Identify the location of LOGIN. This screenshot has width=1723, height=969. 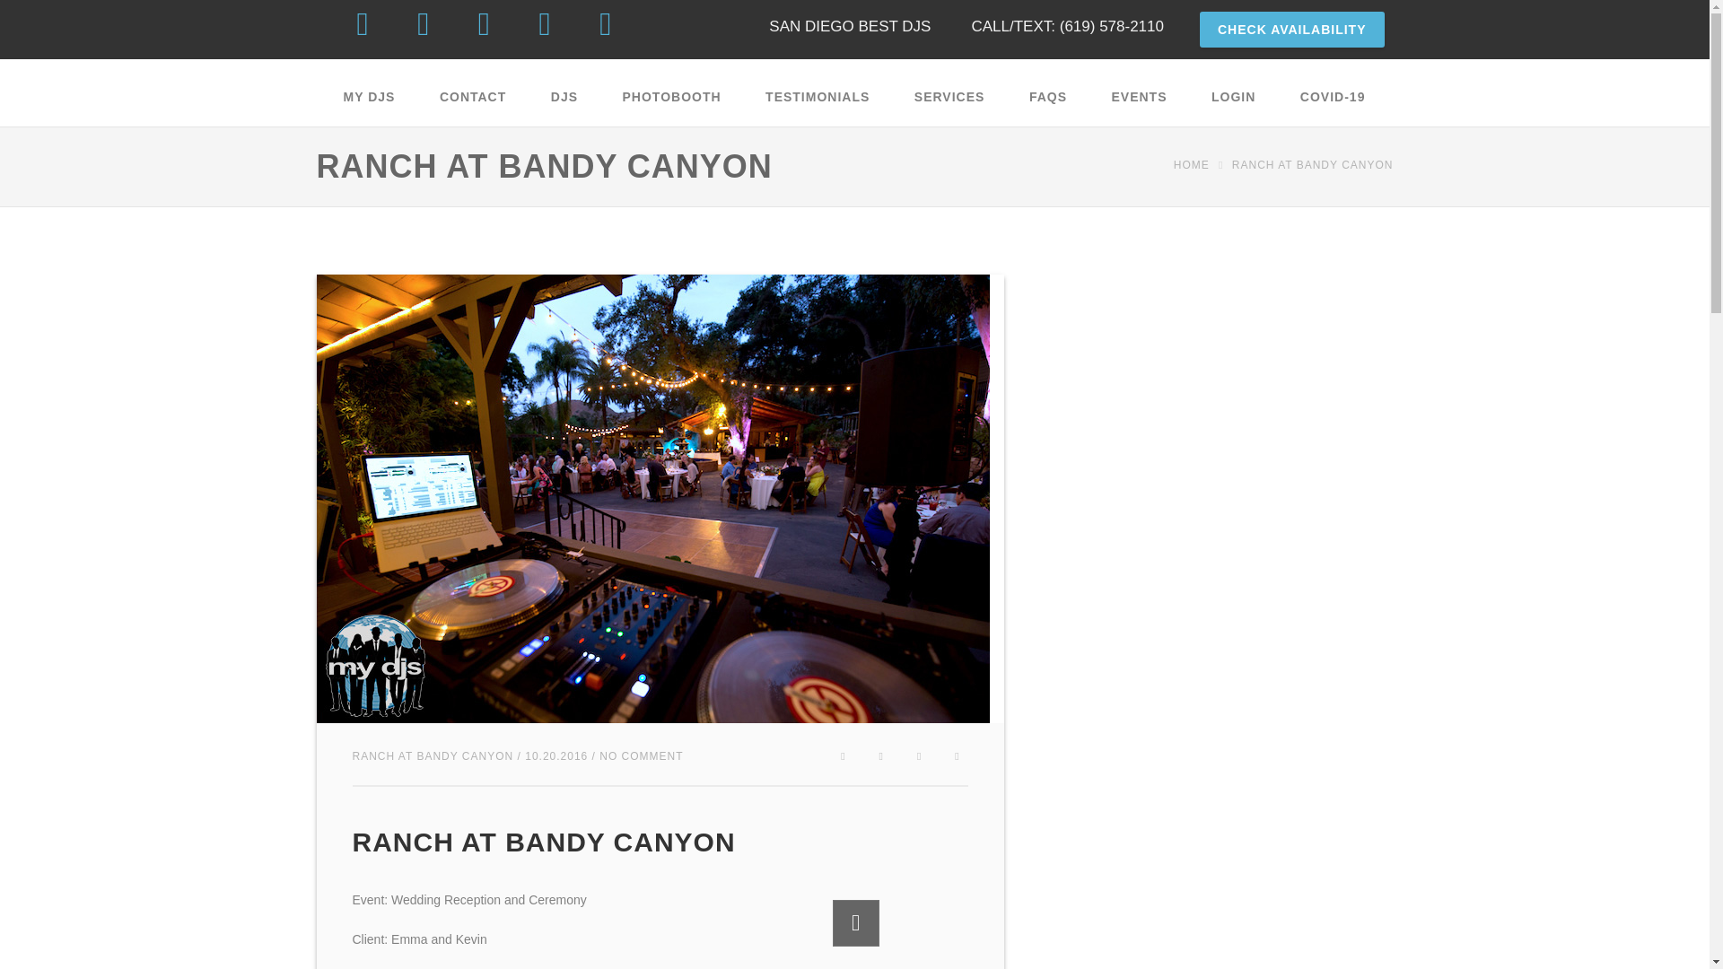
(1233, 97).